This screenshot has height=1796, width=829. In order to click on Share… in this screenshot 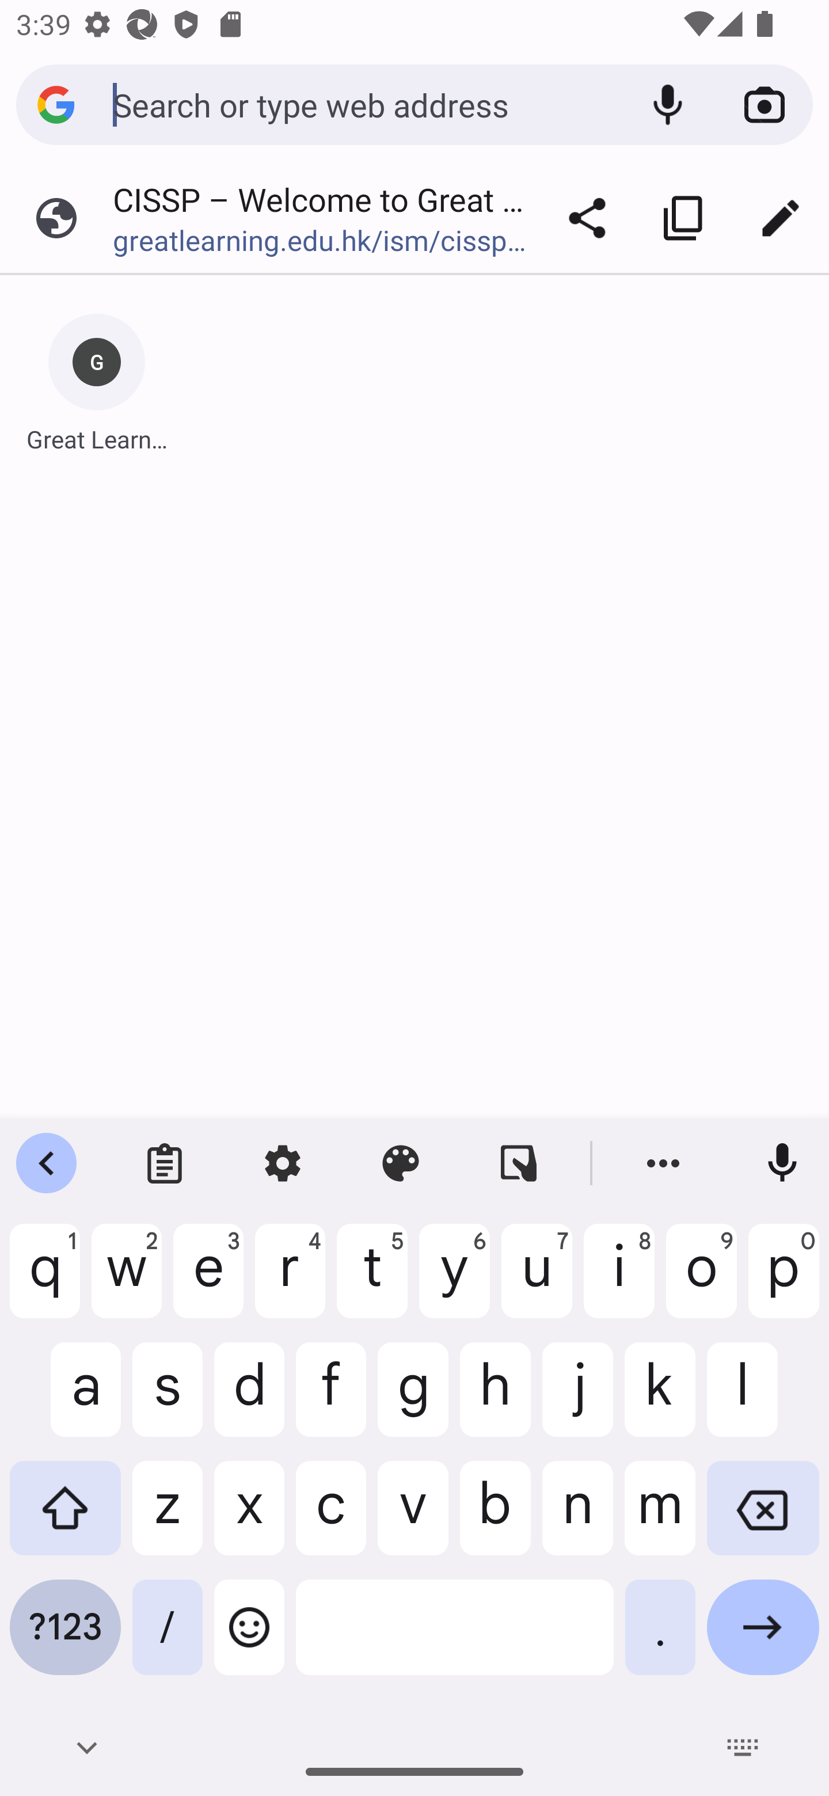, I will do `click(587, 218)`.